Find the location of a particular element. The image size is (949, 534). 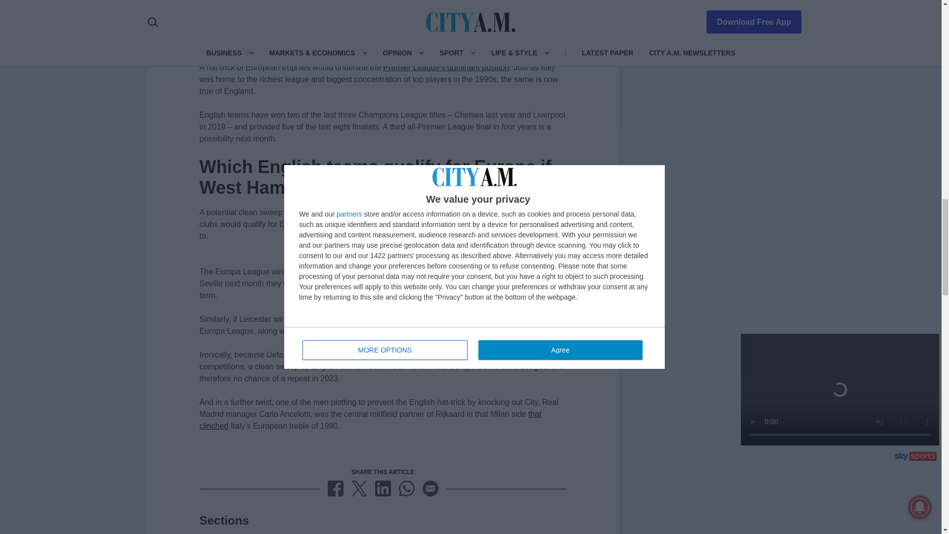

LinkedIn is located at coordinates (383, 489).